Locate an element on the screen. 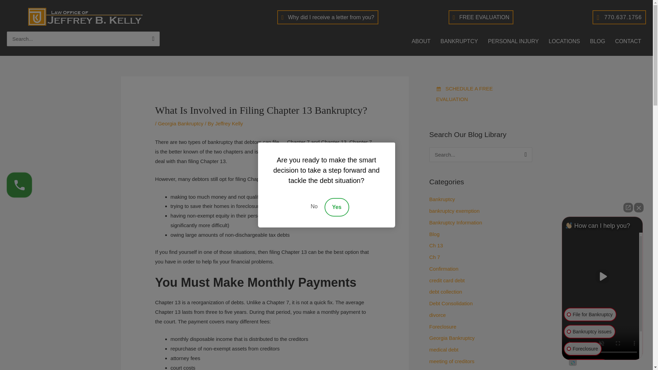  770.637.1756 is located at coordinates (619, 17).